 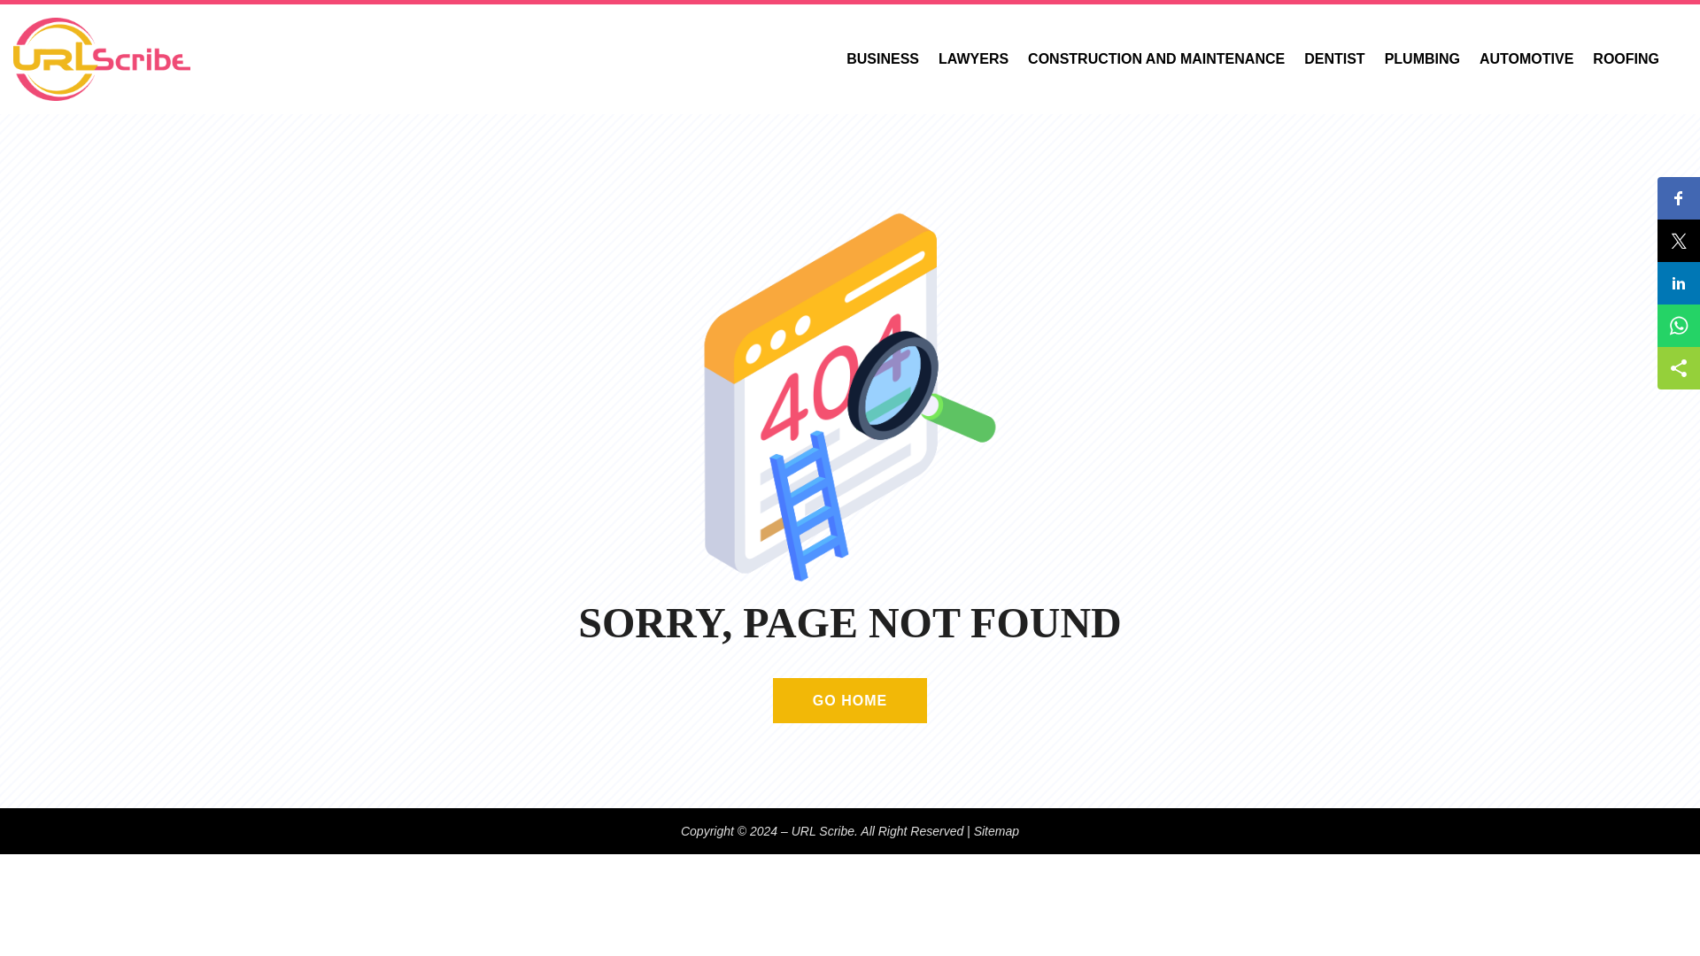 What do you see at coordinates (1526, 59) in the screenshot?
I see `AUTOMOTIVE` at bounding box center [1526, 59].